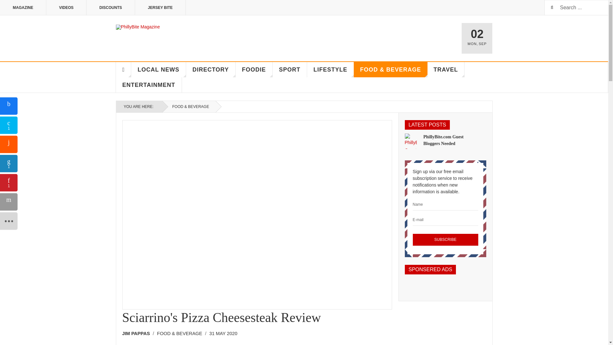 The height and width of the screenshot is (345, 613). Describe the element at coordinates (445, 240) in the screenshot. I see `Subscribe` at that location.